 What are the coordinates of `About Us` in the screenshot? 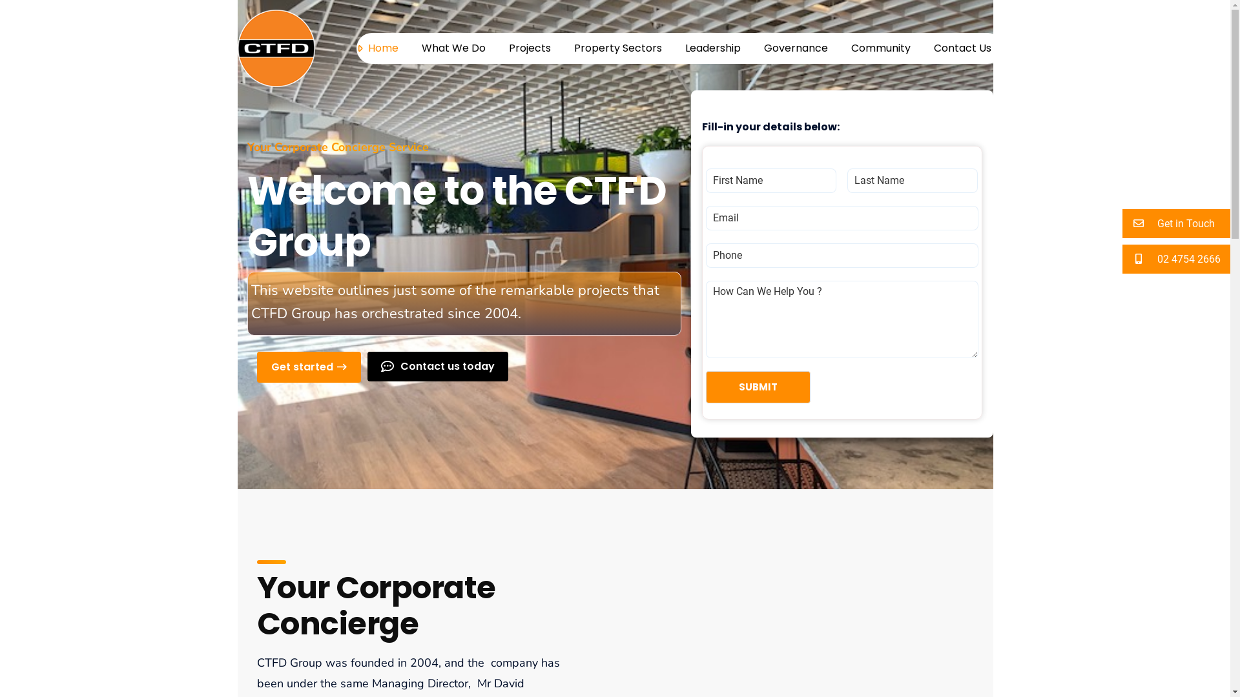 It's located at (553, 334).